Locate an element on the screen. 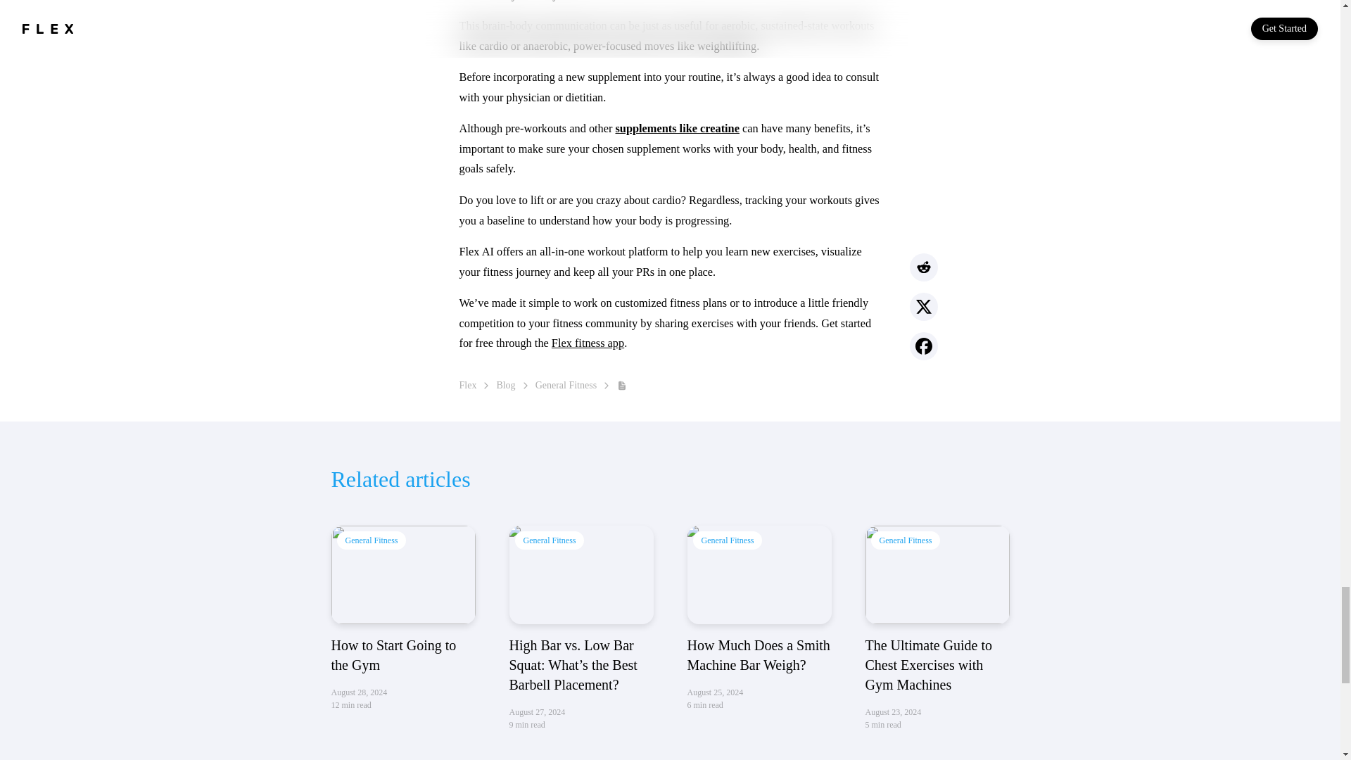 Image resolution: width=1351 pixels, height=760 pixels. Flex fitness app is located at coordinates (588, 343).